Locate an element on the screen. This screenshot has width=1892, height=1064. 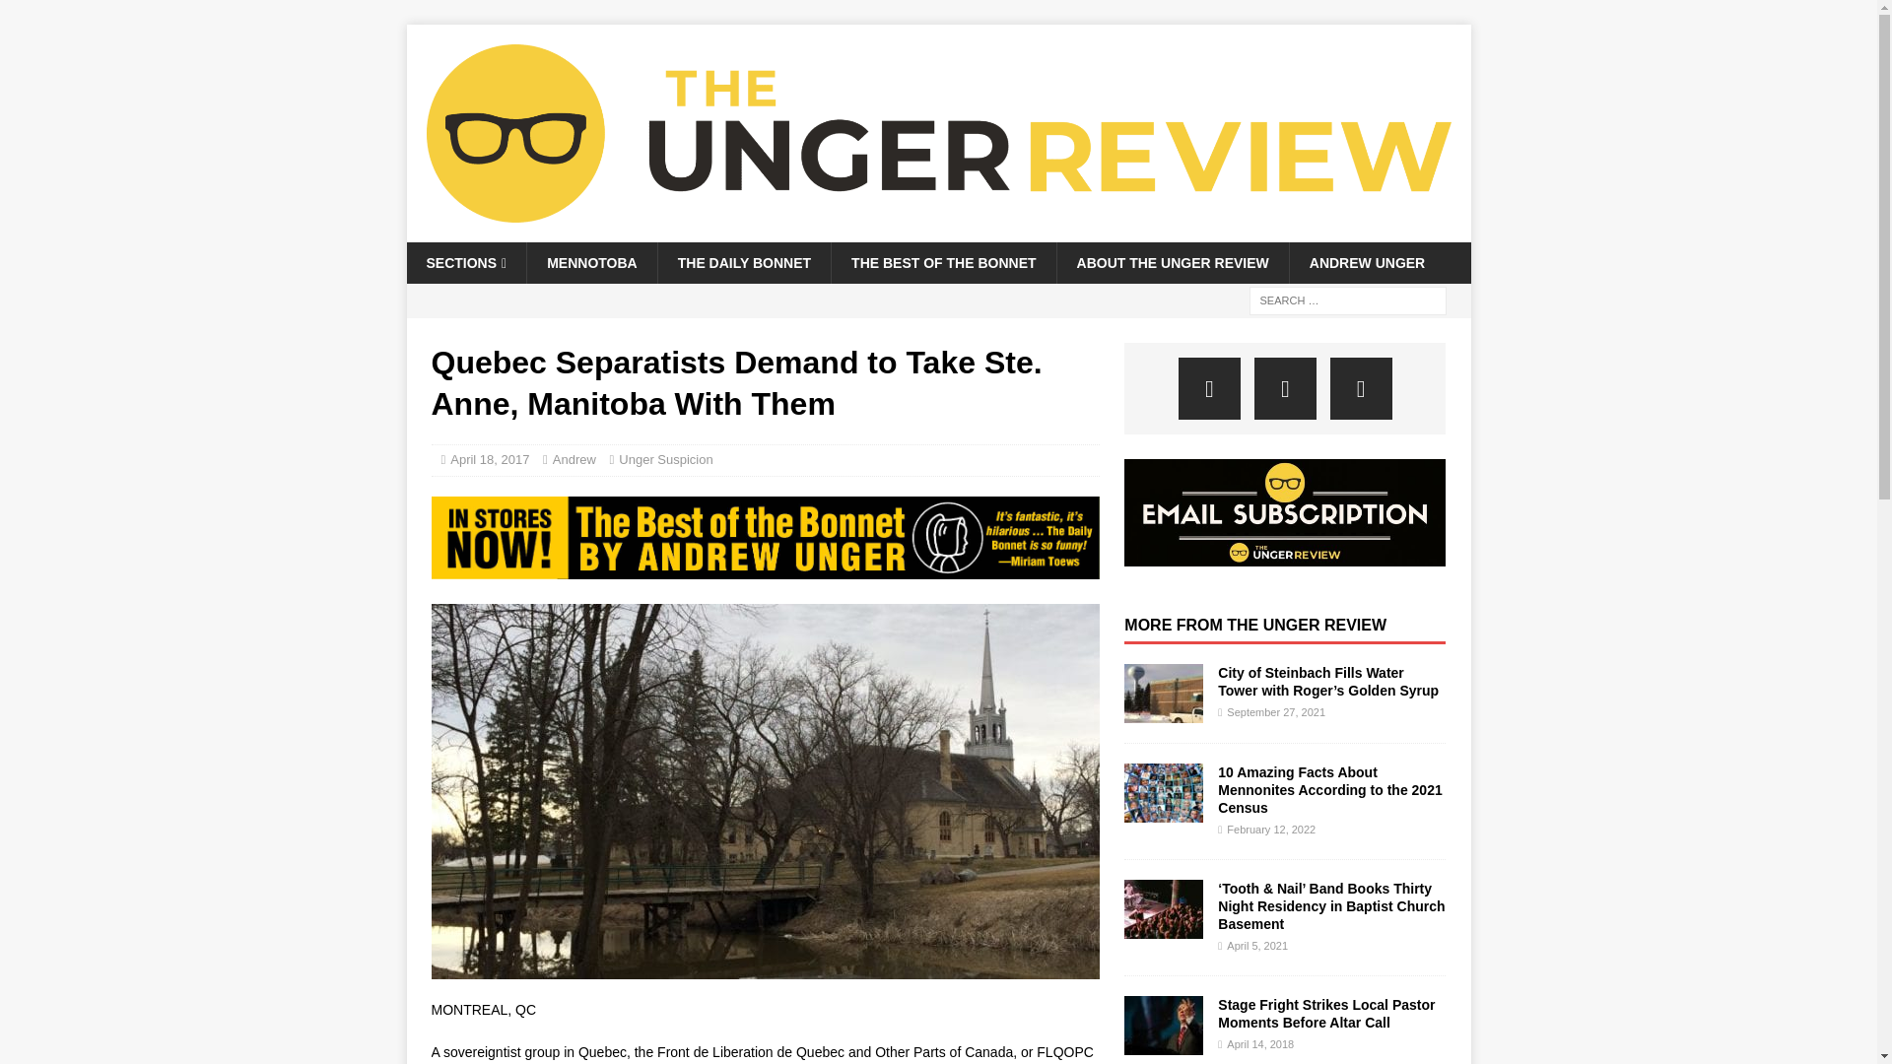
THE DAILY BONNET is located at coordinates (743, 263).